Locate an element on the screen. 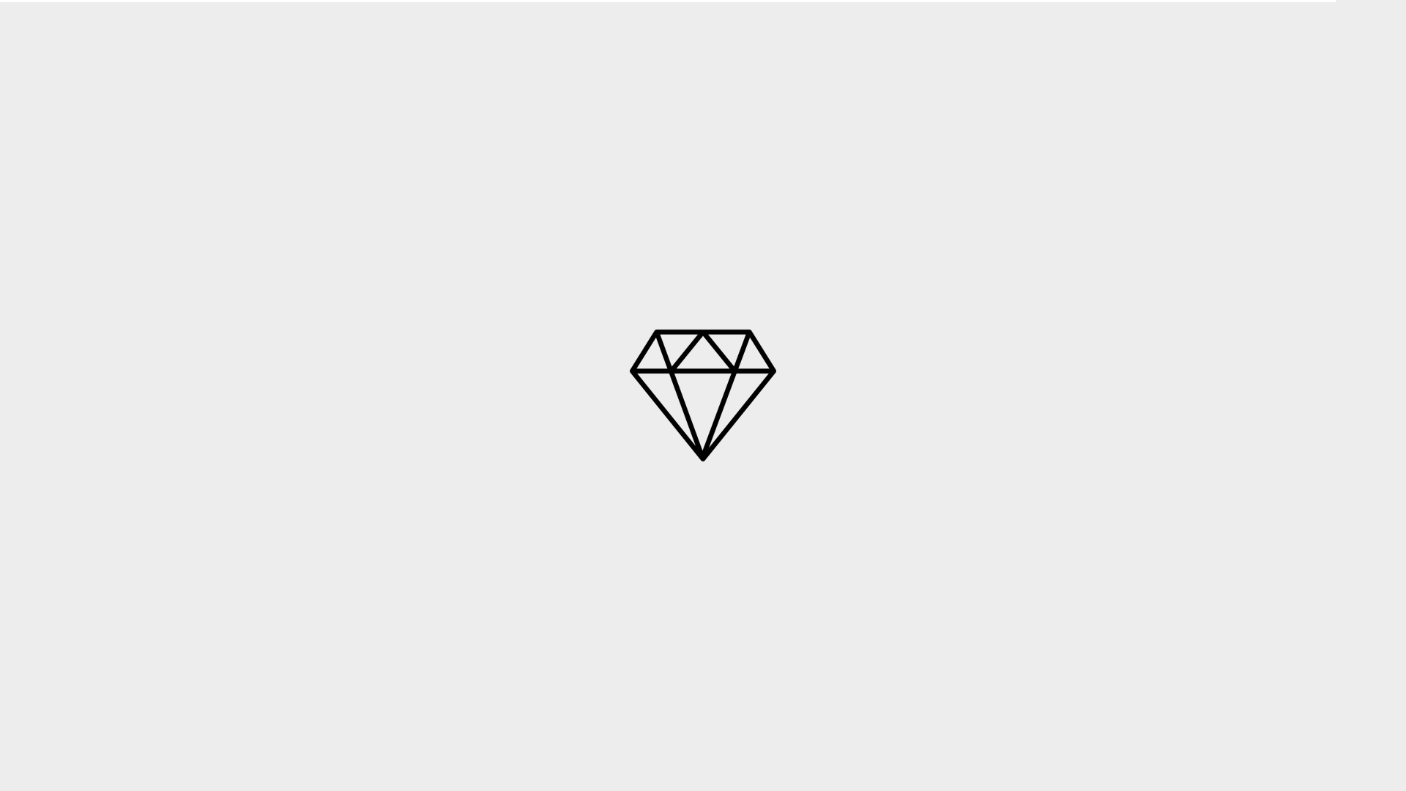  facebook is located at coordinates (868, 612).